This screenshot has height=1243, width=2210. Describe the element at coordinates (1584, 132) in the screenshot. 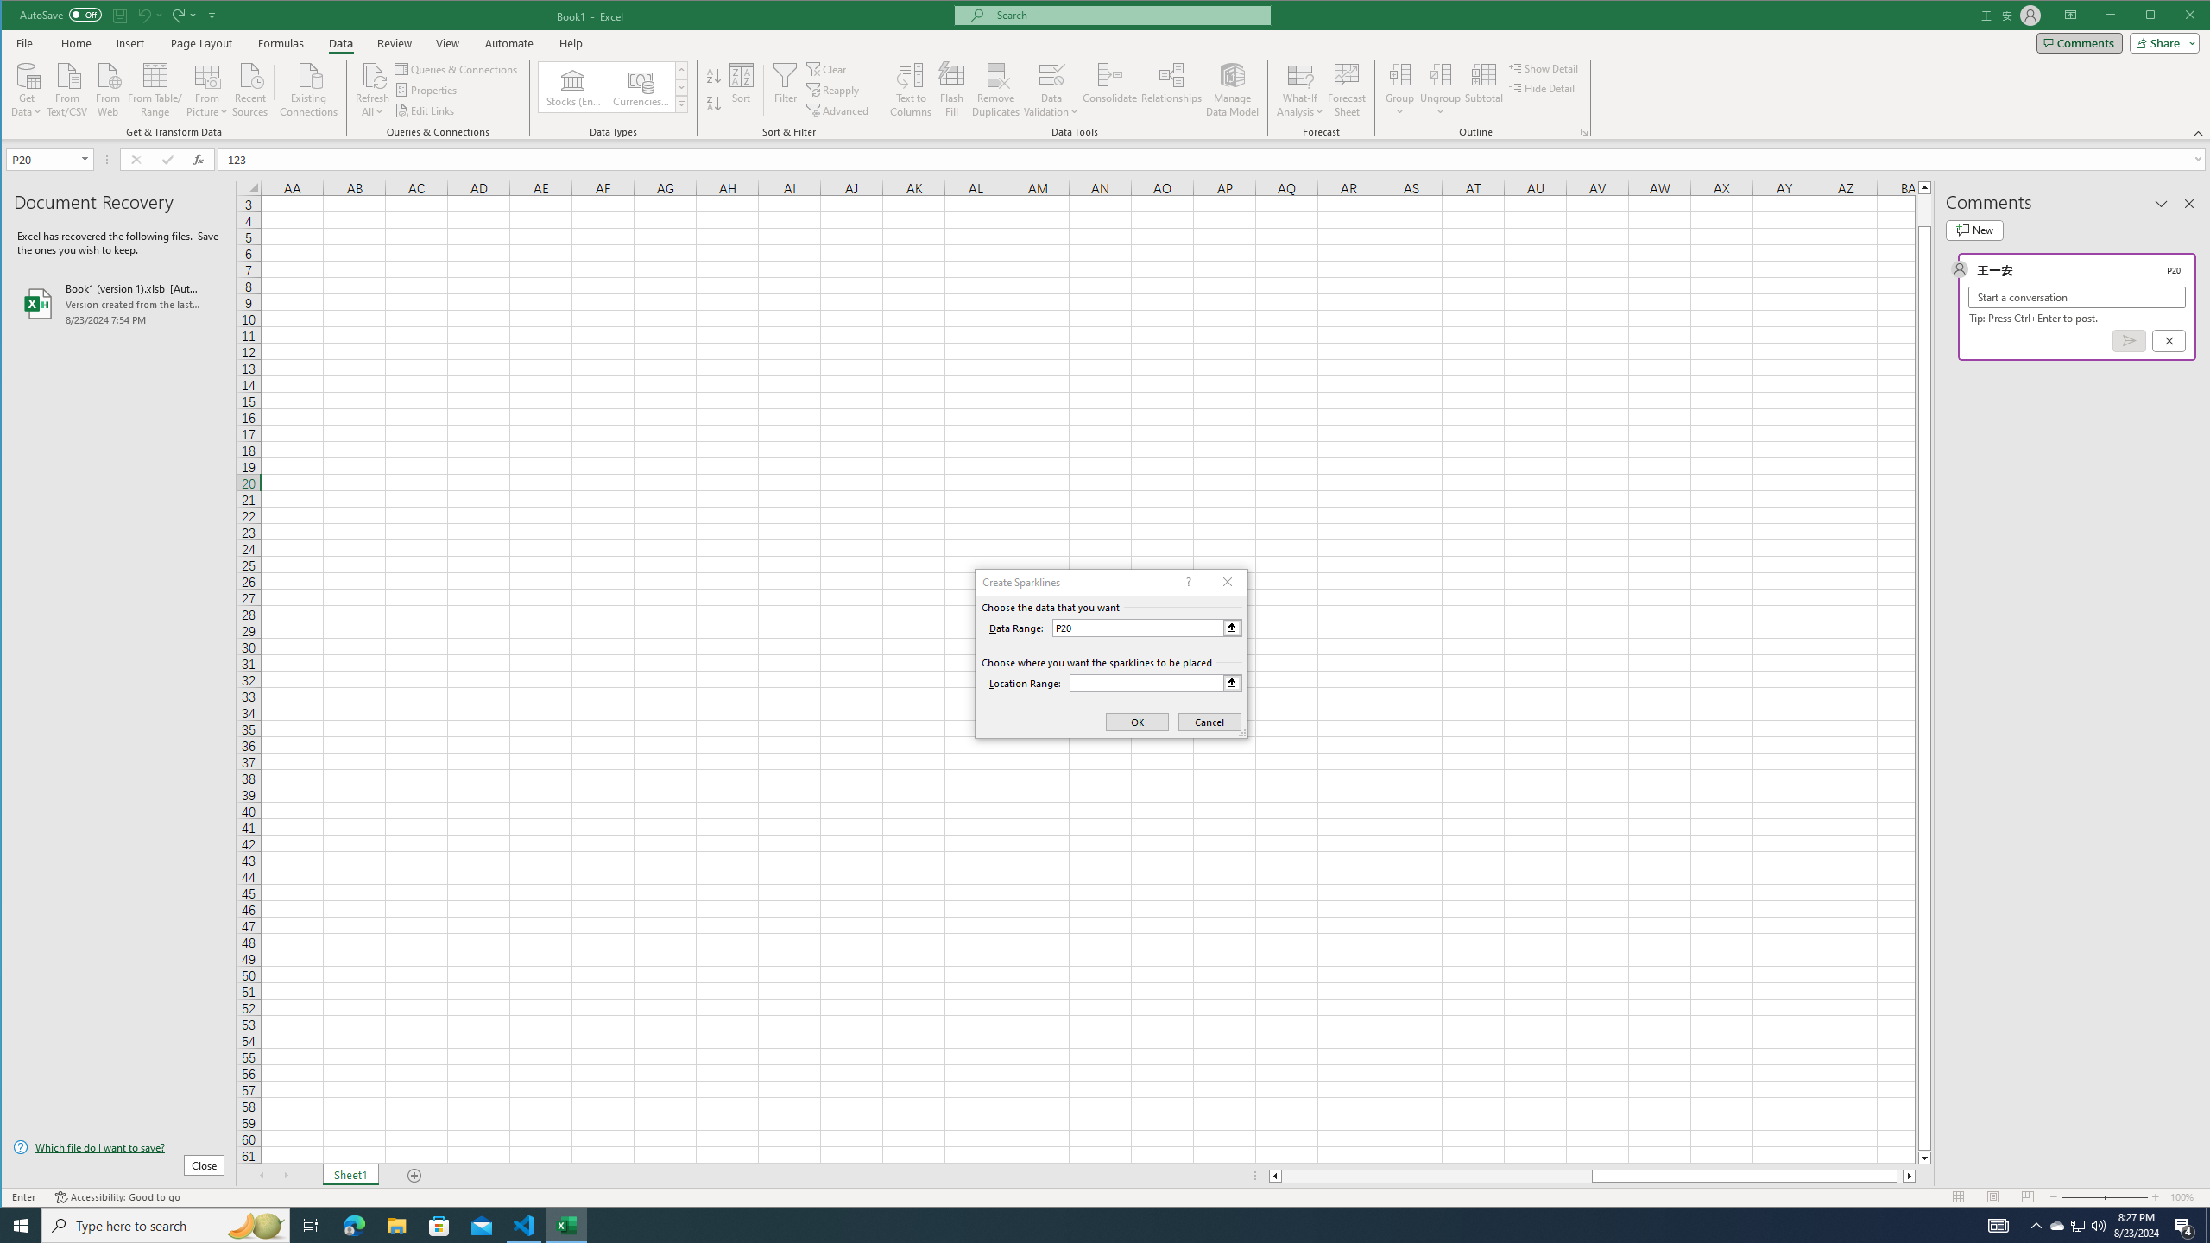

I see `Group and Outline Settings` at that location.